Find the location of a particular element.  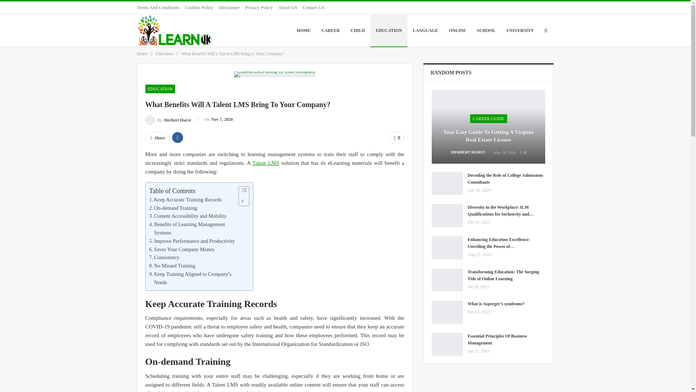

Education is located at coordinates (164, 54).